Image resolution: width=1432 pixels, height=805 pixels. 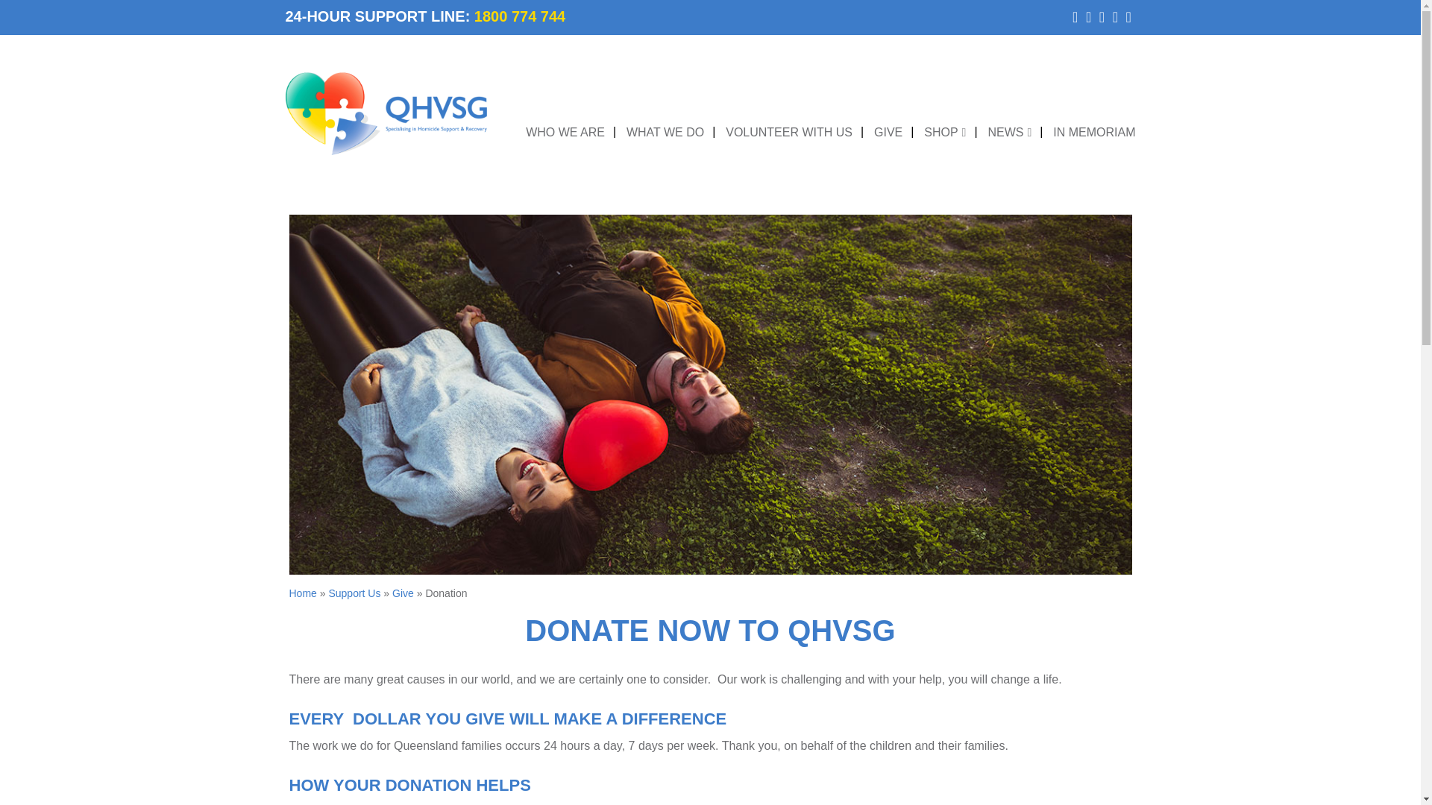 What do you see at coordinates (403, 593) in the screenshot?
I see `Go to Give.` at bounding box center [403, 593].